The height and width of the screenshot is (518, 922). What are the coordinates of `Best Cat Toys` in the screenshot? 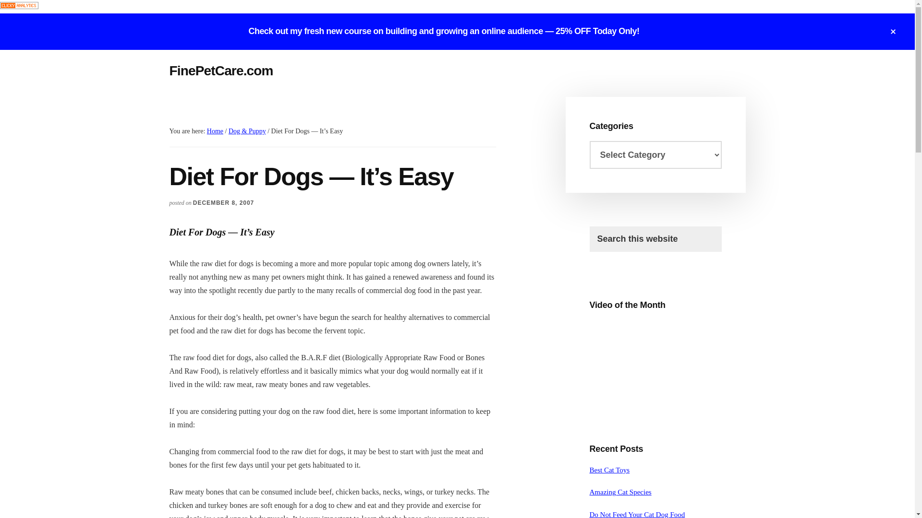 It's located at (610, 470).